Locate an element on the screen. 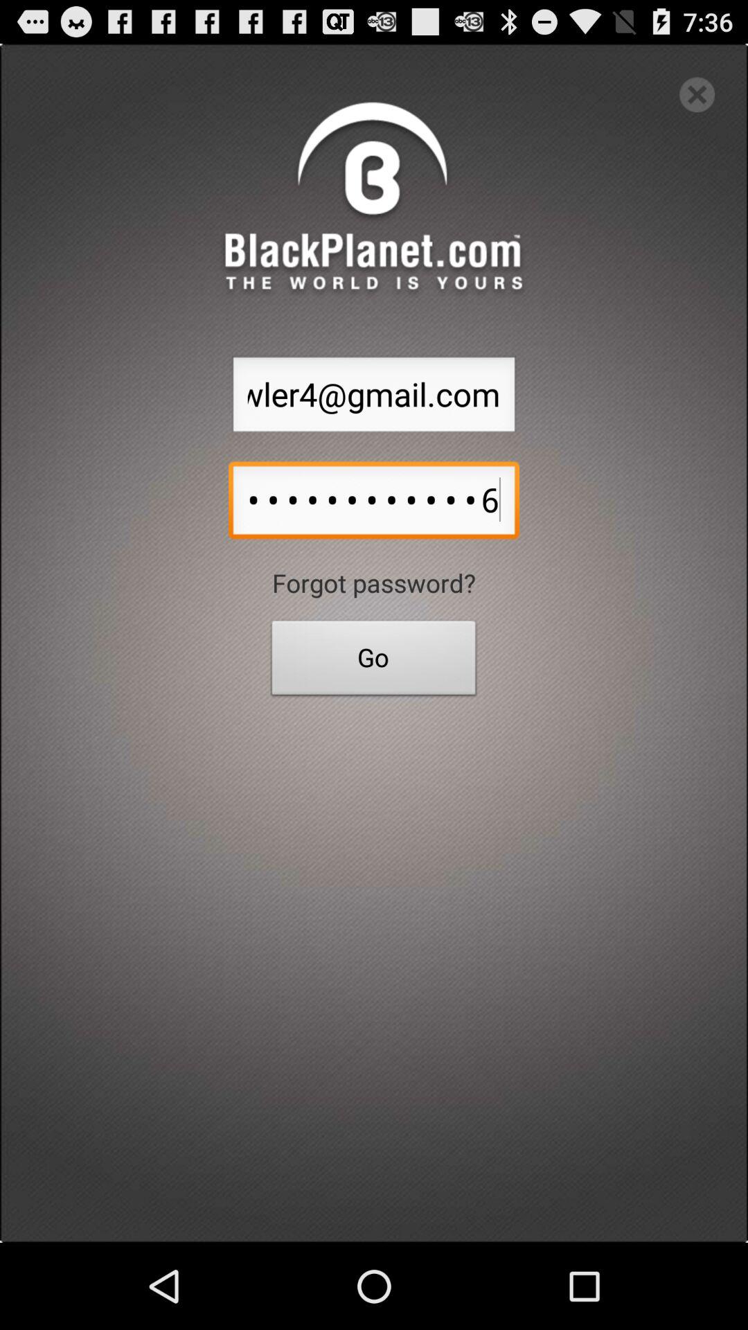 This screenshot has width=748, height=1330. go back is located at coordinates (697, 94).